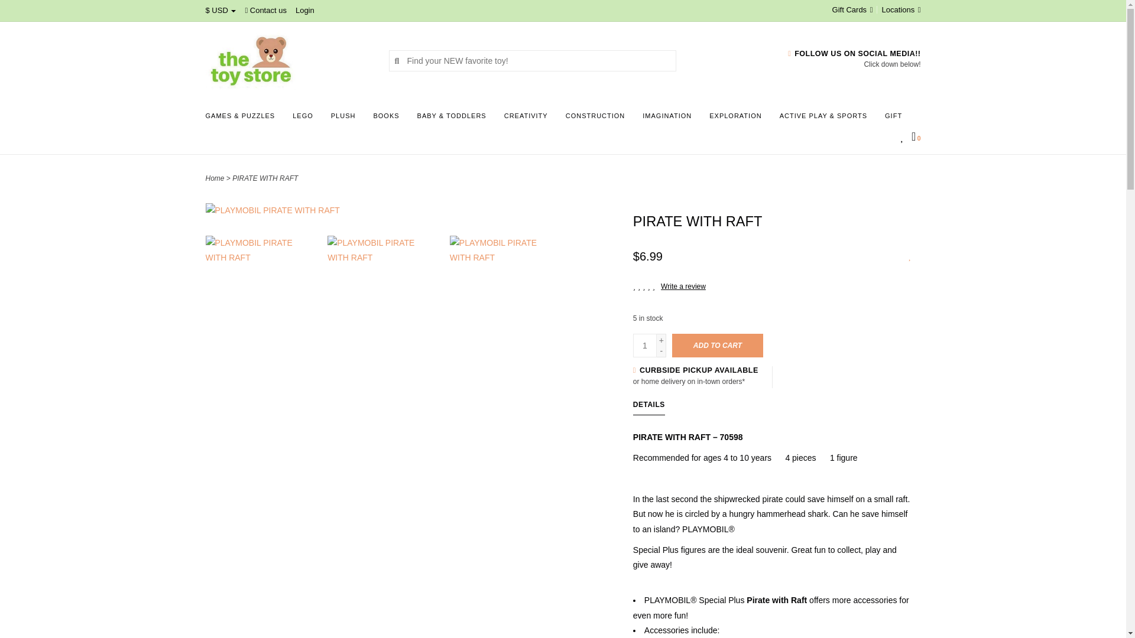 The image size is (1135, 638). Describe the element at coordinates (266, 9) in the screenshot. I see `Contact us` at that location.